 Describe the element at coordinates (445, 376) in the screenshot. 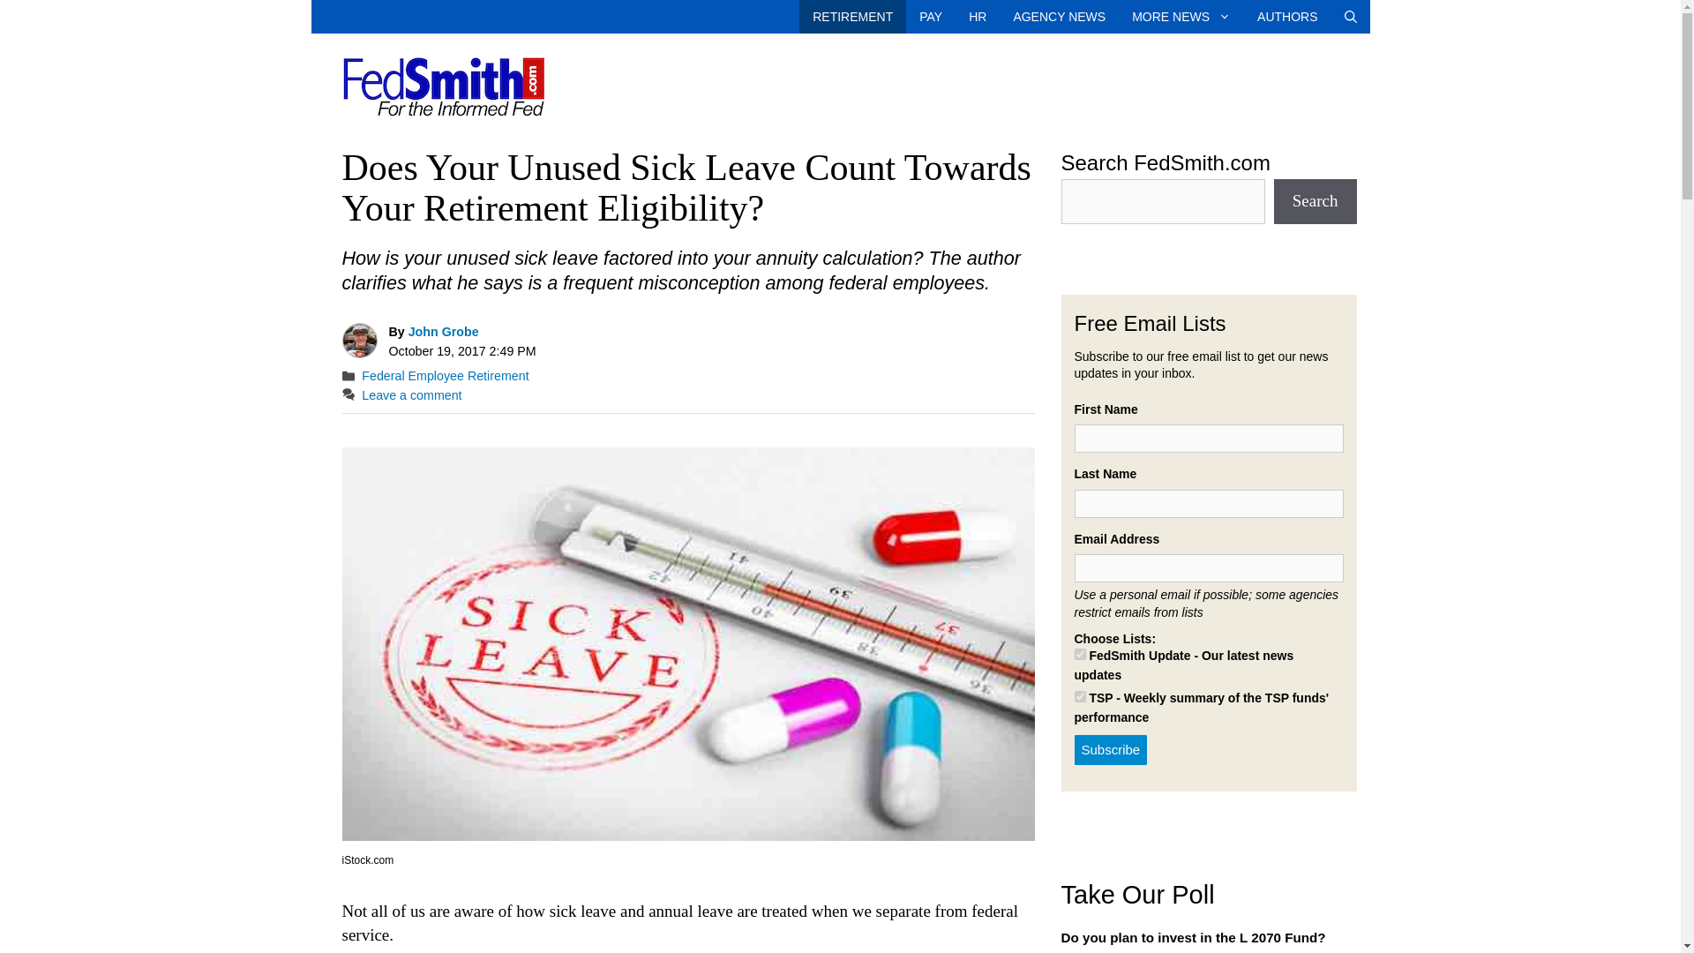

I see `Federal Employee Retirement` at that location.